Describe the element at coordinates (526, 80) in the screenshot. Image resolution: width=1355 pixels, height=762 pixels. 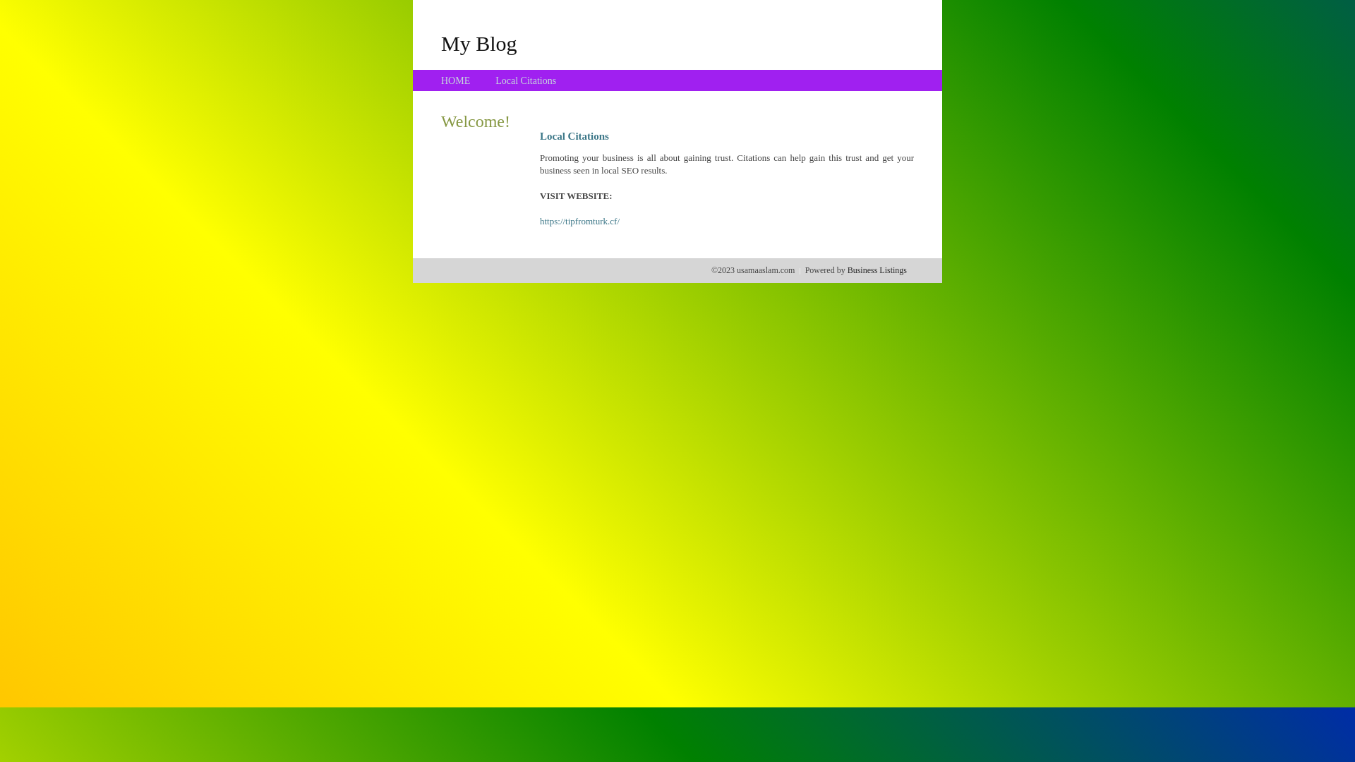
I see `Local Citations` at that location.